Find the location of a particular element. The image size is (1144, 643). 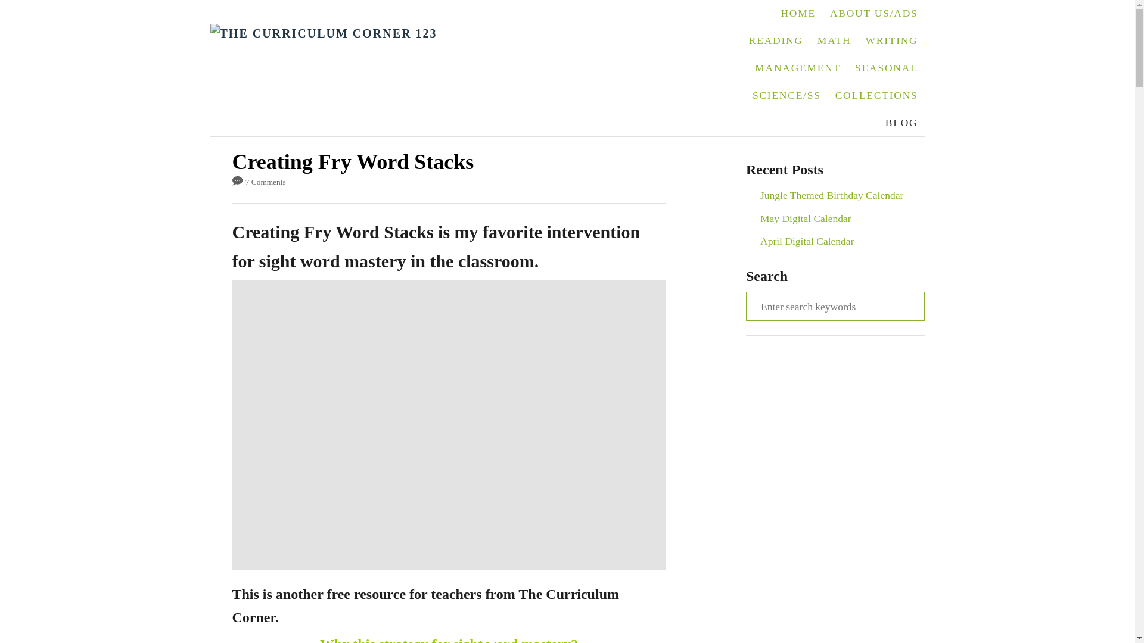

READING is located at coordinates (776, 40).